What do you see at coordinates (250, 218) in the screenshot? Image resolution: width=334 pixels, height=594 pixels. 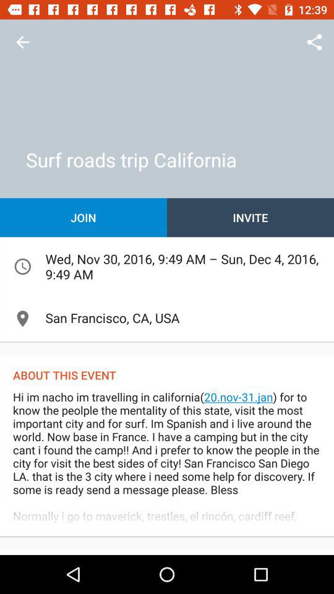 I see `swipe until the invite item` at bounding box center [250, 218].